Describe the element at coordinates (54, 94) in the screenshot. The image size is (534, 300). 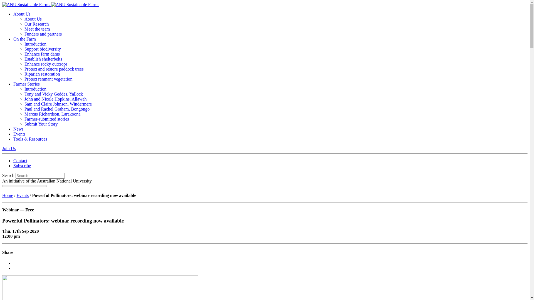
I see `Tony and Vicky Geddes, Yallock` at that location.